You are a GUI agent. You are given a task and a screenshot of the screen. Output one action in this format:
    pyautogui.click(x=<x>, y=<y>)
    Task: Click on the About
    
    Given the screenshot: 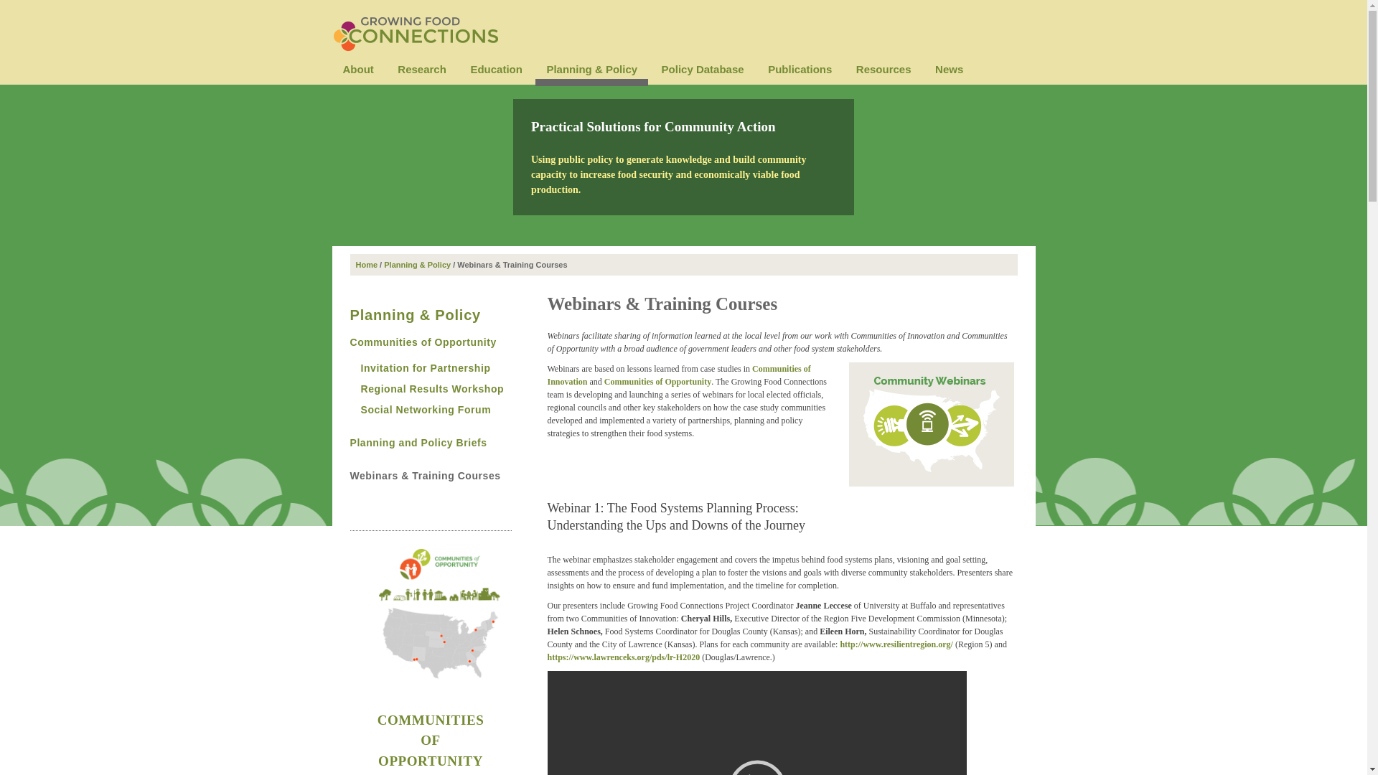 What is the action you would take?
    pyautogui.click(x=357, y=69)
    